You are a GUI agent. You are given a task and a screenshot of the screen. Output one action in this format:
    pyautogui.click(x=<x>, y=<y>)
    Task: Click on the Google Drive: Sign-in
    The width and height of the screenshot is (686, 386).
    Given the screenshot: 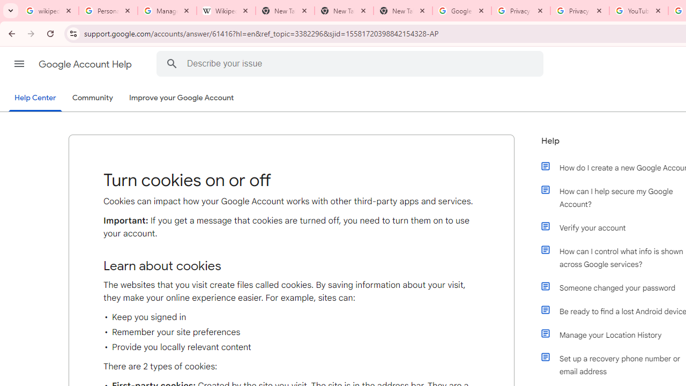 What is the action you would take?
    pyautogui.click(x=461, y=11)
    